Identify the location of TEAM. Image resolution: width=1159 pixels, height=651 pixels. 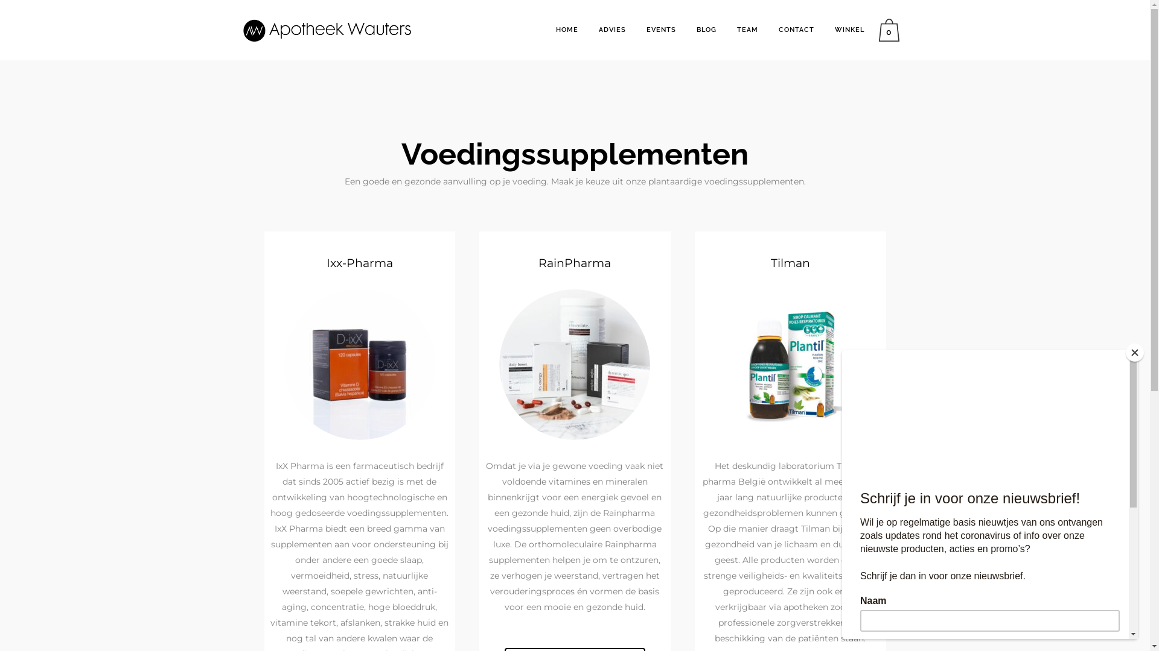
(747, 30).